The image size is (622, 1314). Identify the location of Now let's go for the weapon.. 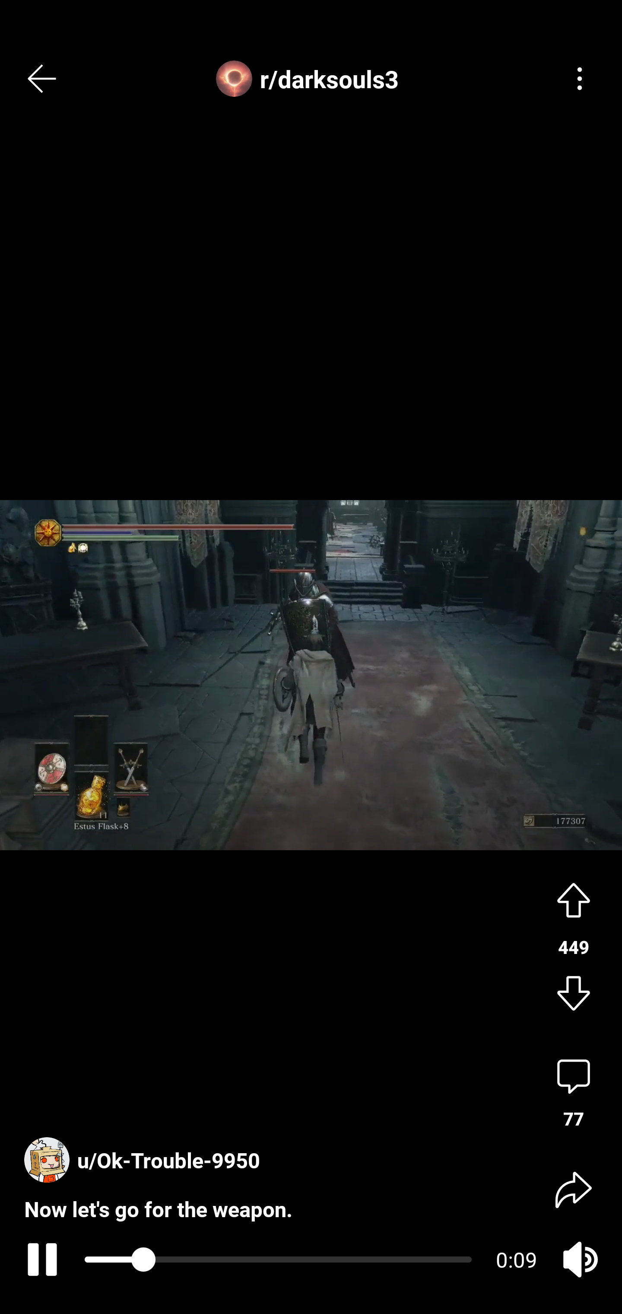
(158, 1195).